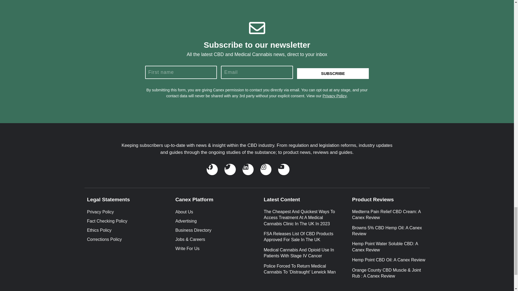  I want to click on Business Directory, so click(213, 230).